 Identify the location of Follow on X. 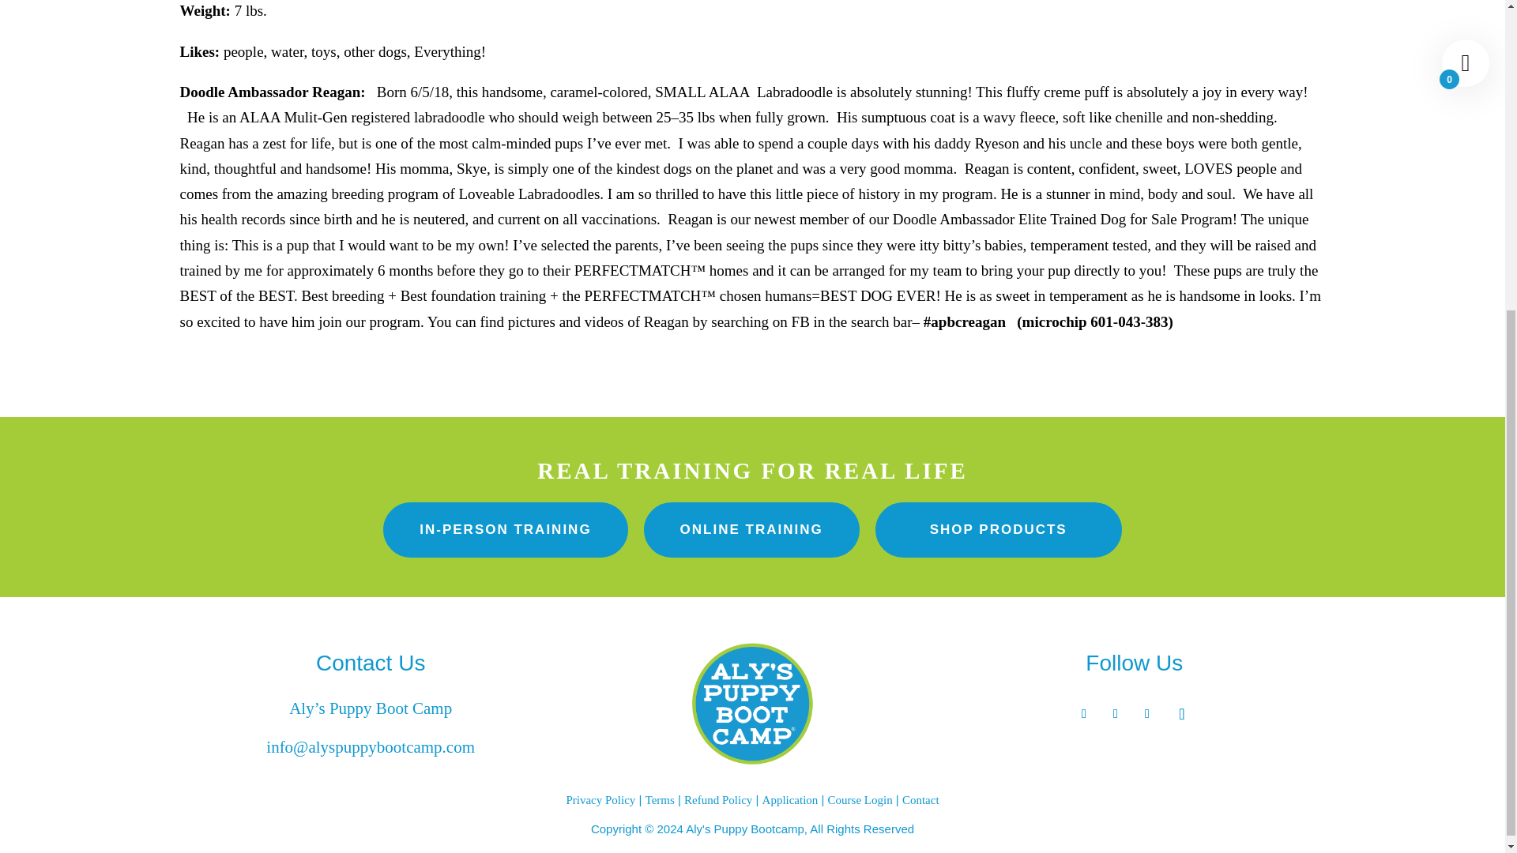
(1147, 714).